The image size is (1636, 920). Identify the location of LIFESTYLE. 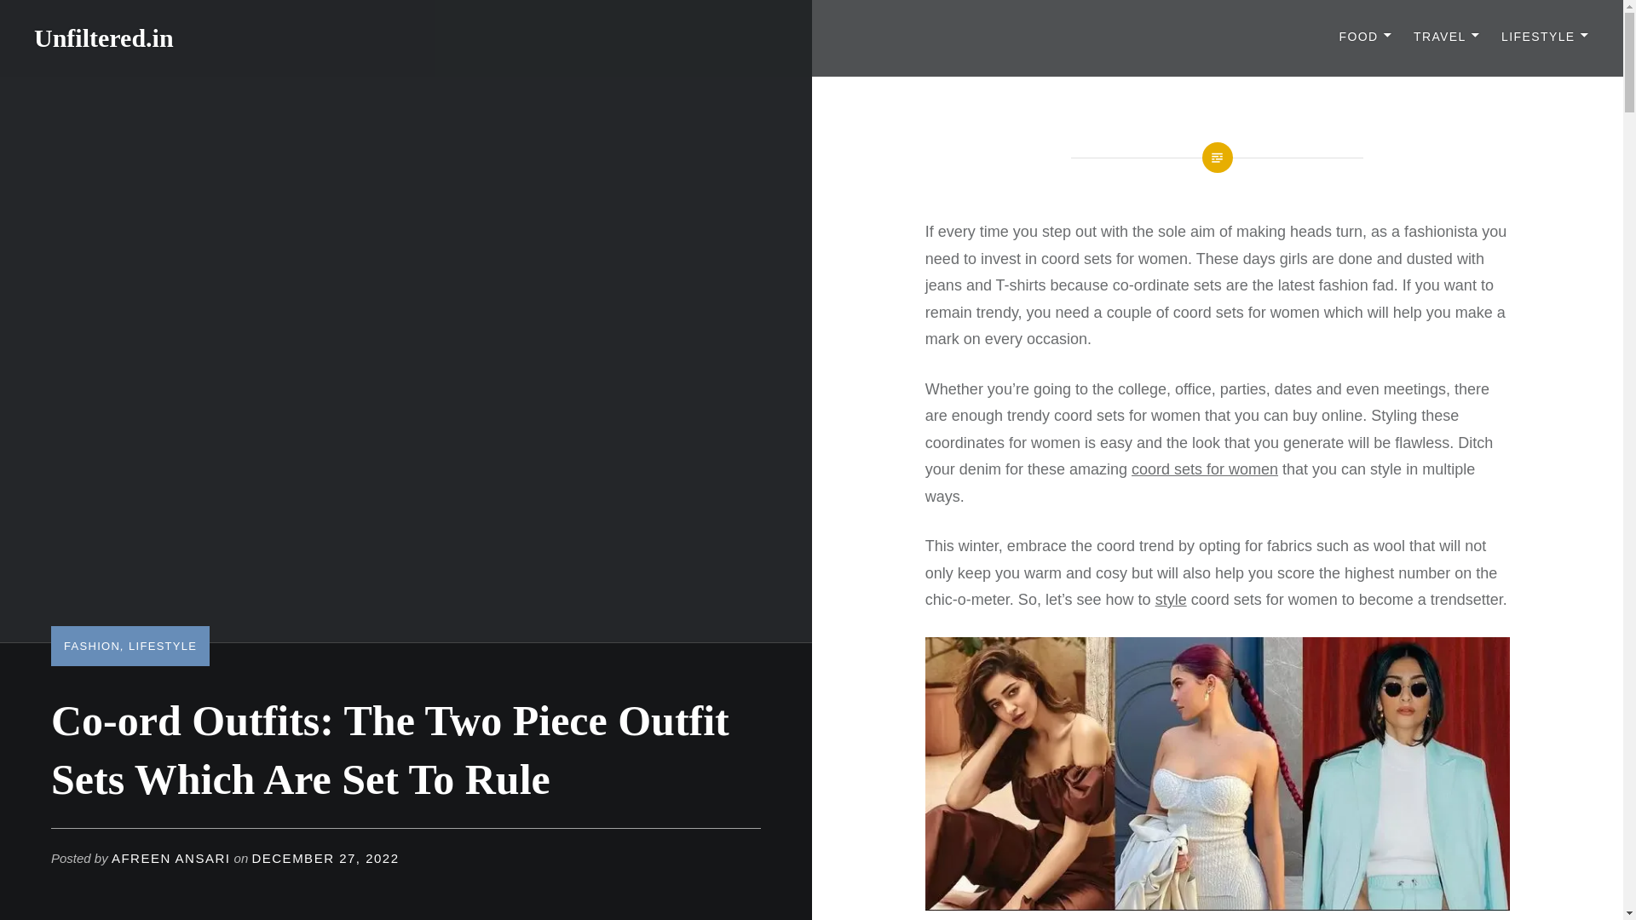
(162, 646).